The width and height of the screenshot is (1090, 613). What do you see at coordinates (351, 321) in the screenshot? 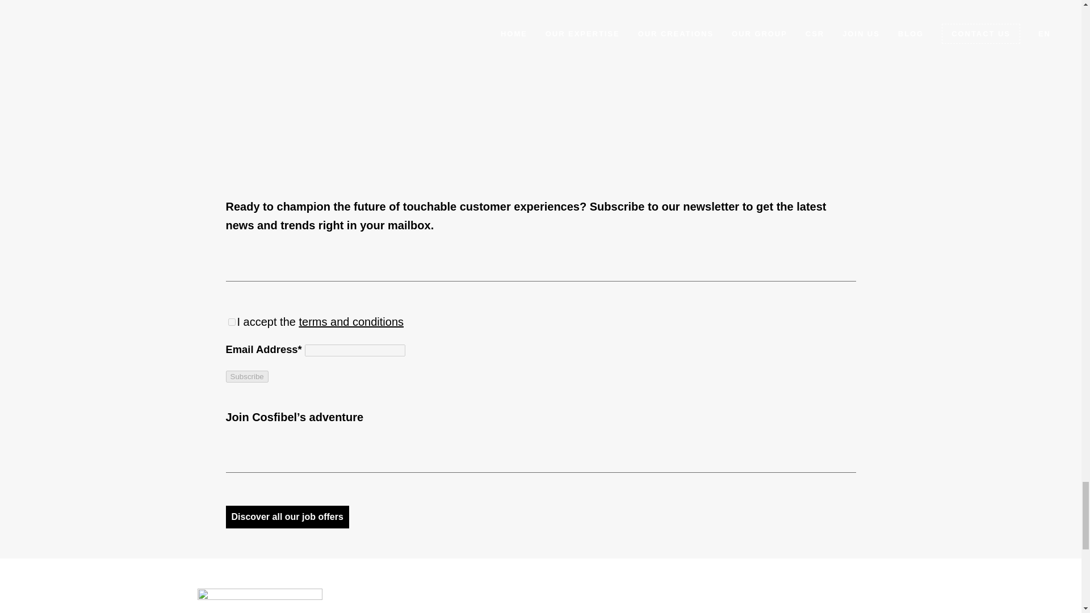
I see `terms and conditions` at bounding box center [351, 321].